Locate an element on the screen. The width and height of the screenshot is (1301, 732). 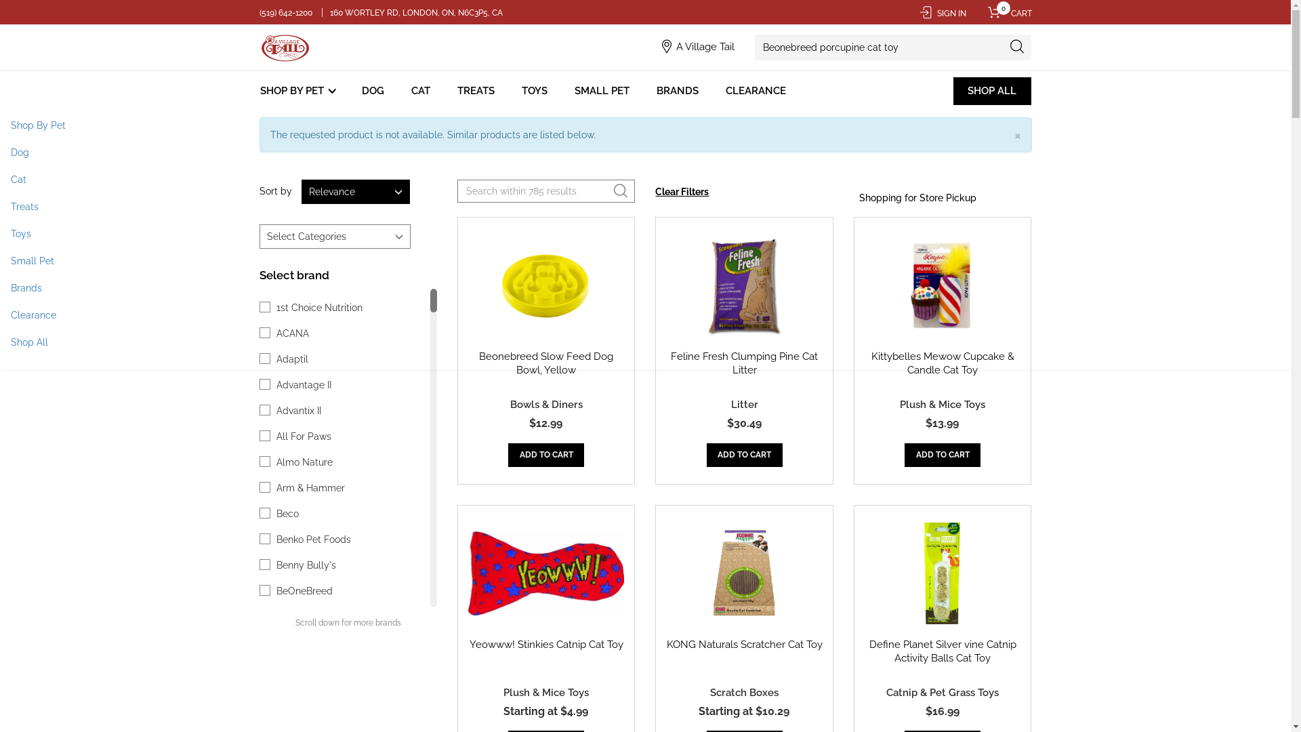
Bosco & Roxy's is located at coordinates (310, 720).